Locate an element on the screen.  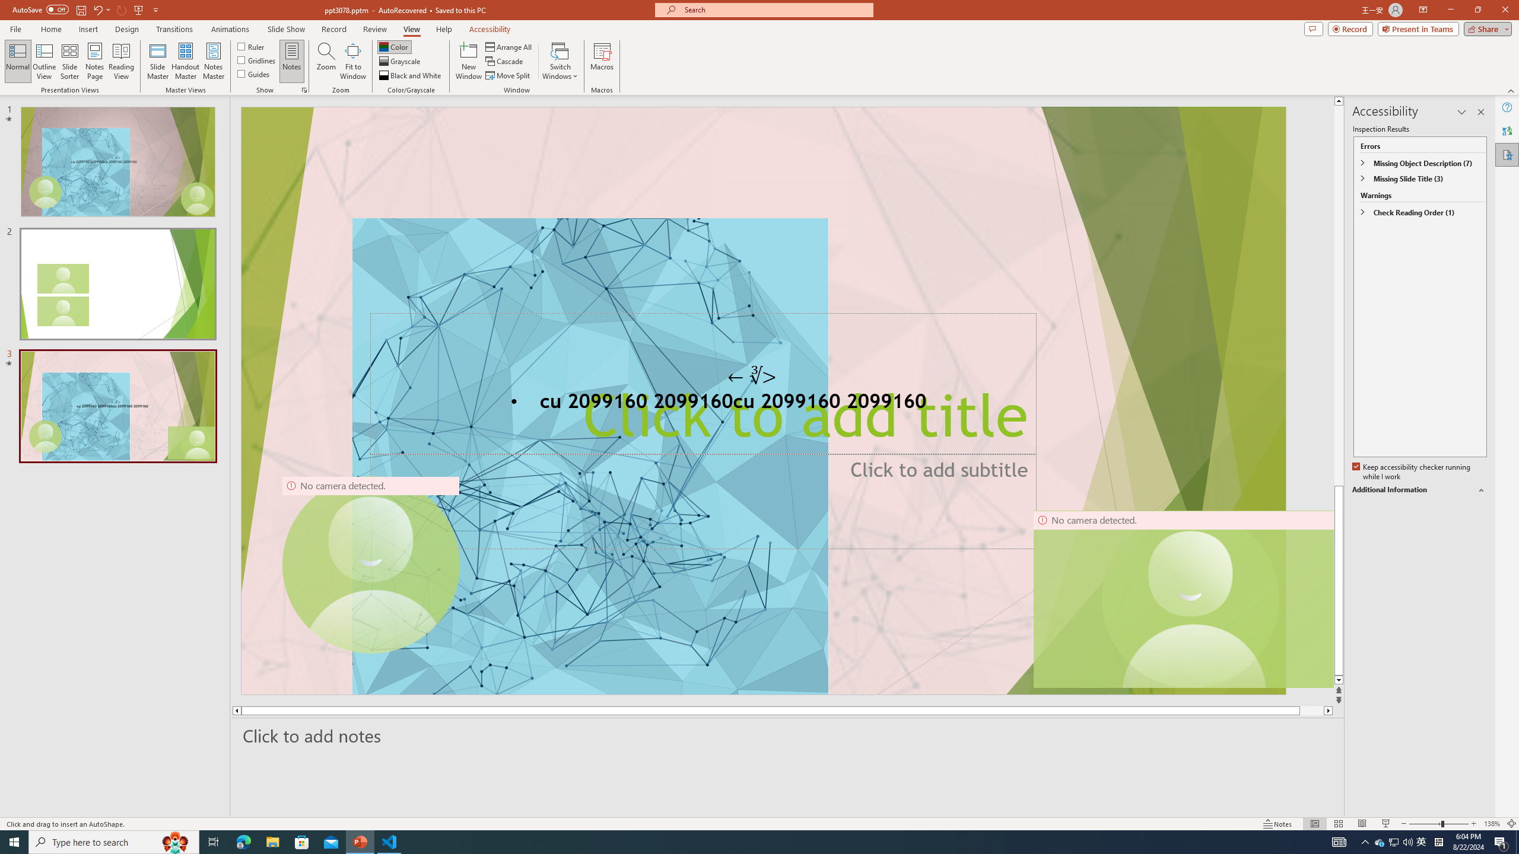
Cascade is located at coordinates (505, 62).